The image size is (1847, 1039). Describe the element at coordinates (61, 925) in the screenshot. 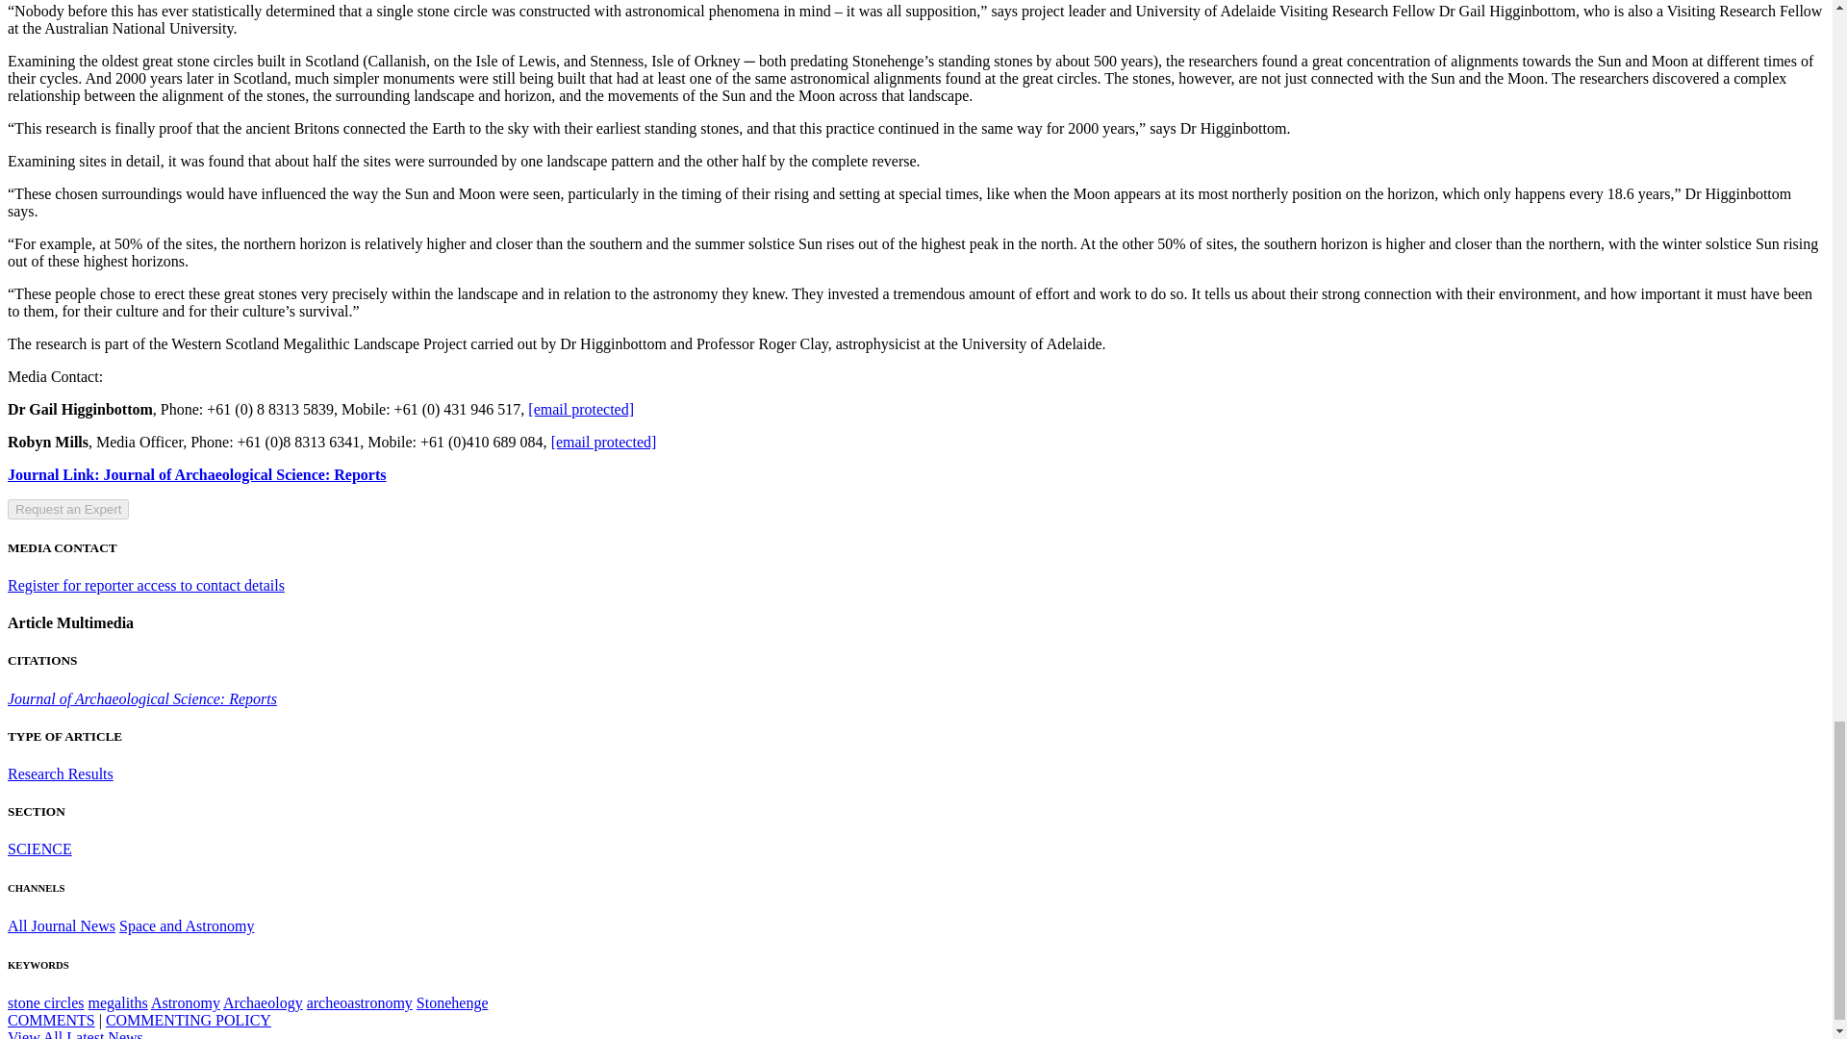

I see `Show all articles in this channel` at that location.